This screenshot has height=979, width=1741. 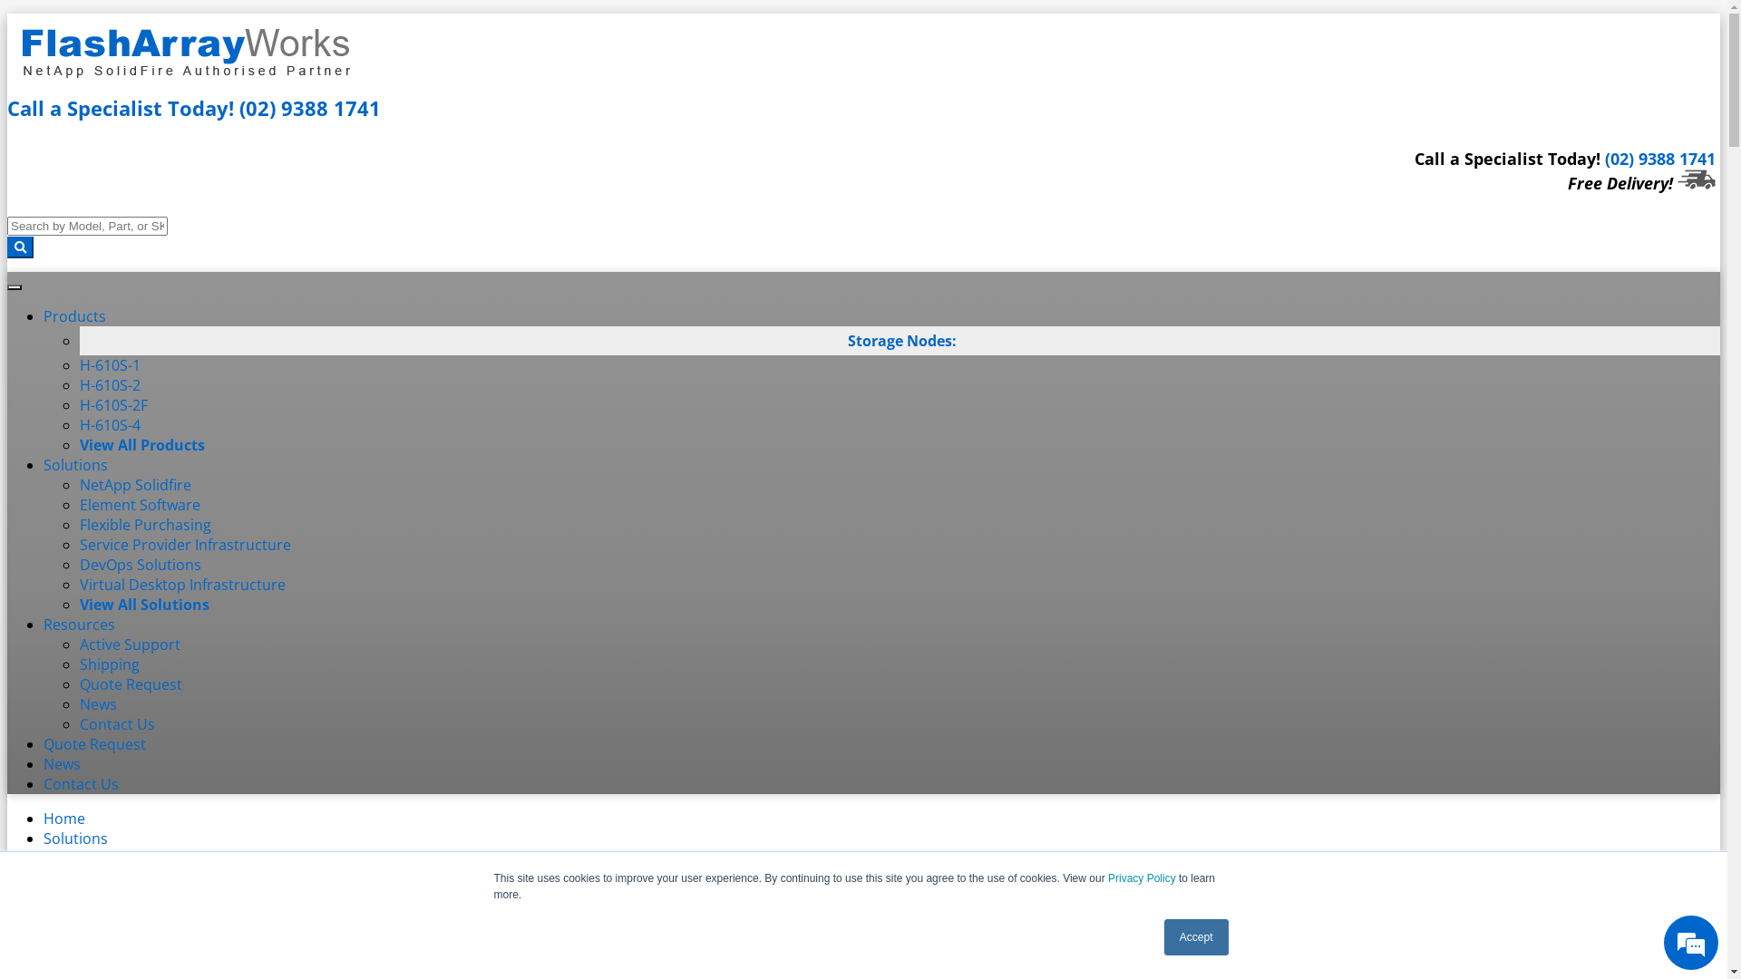 I want to click on DevOps Solutions, so click(x=141, y=565).